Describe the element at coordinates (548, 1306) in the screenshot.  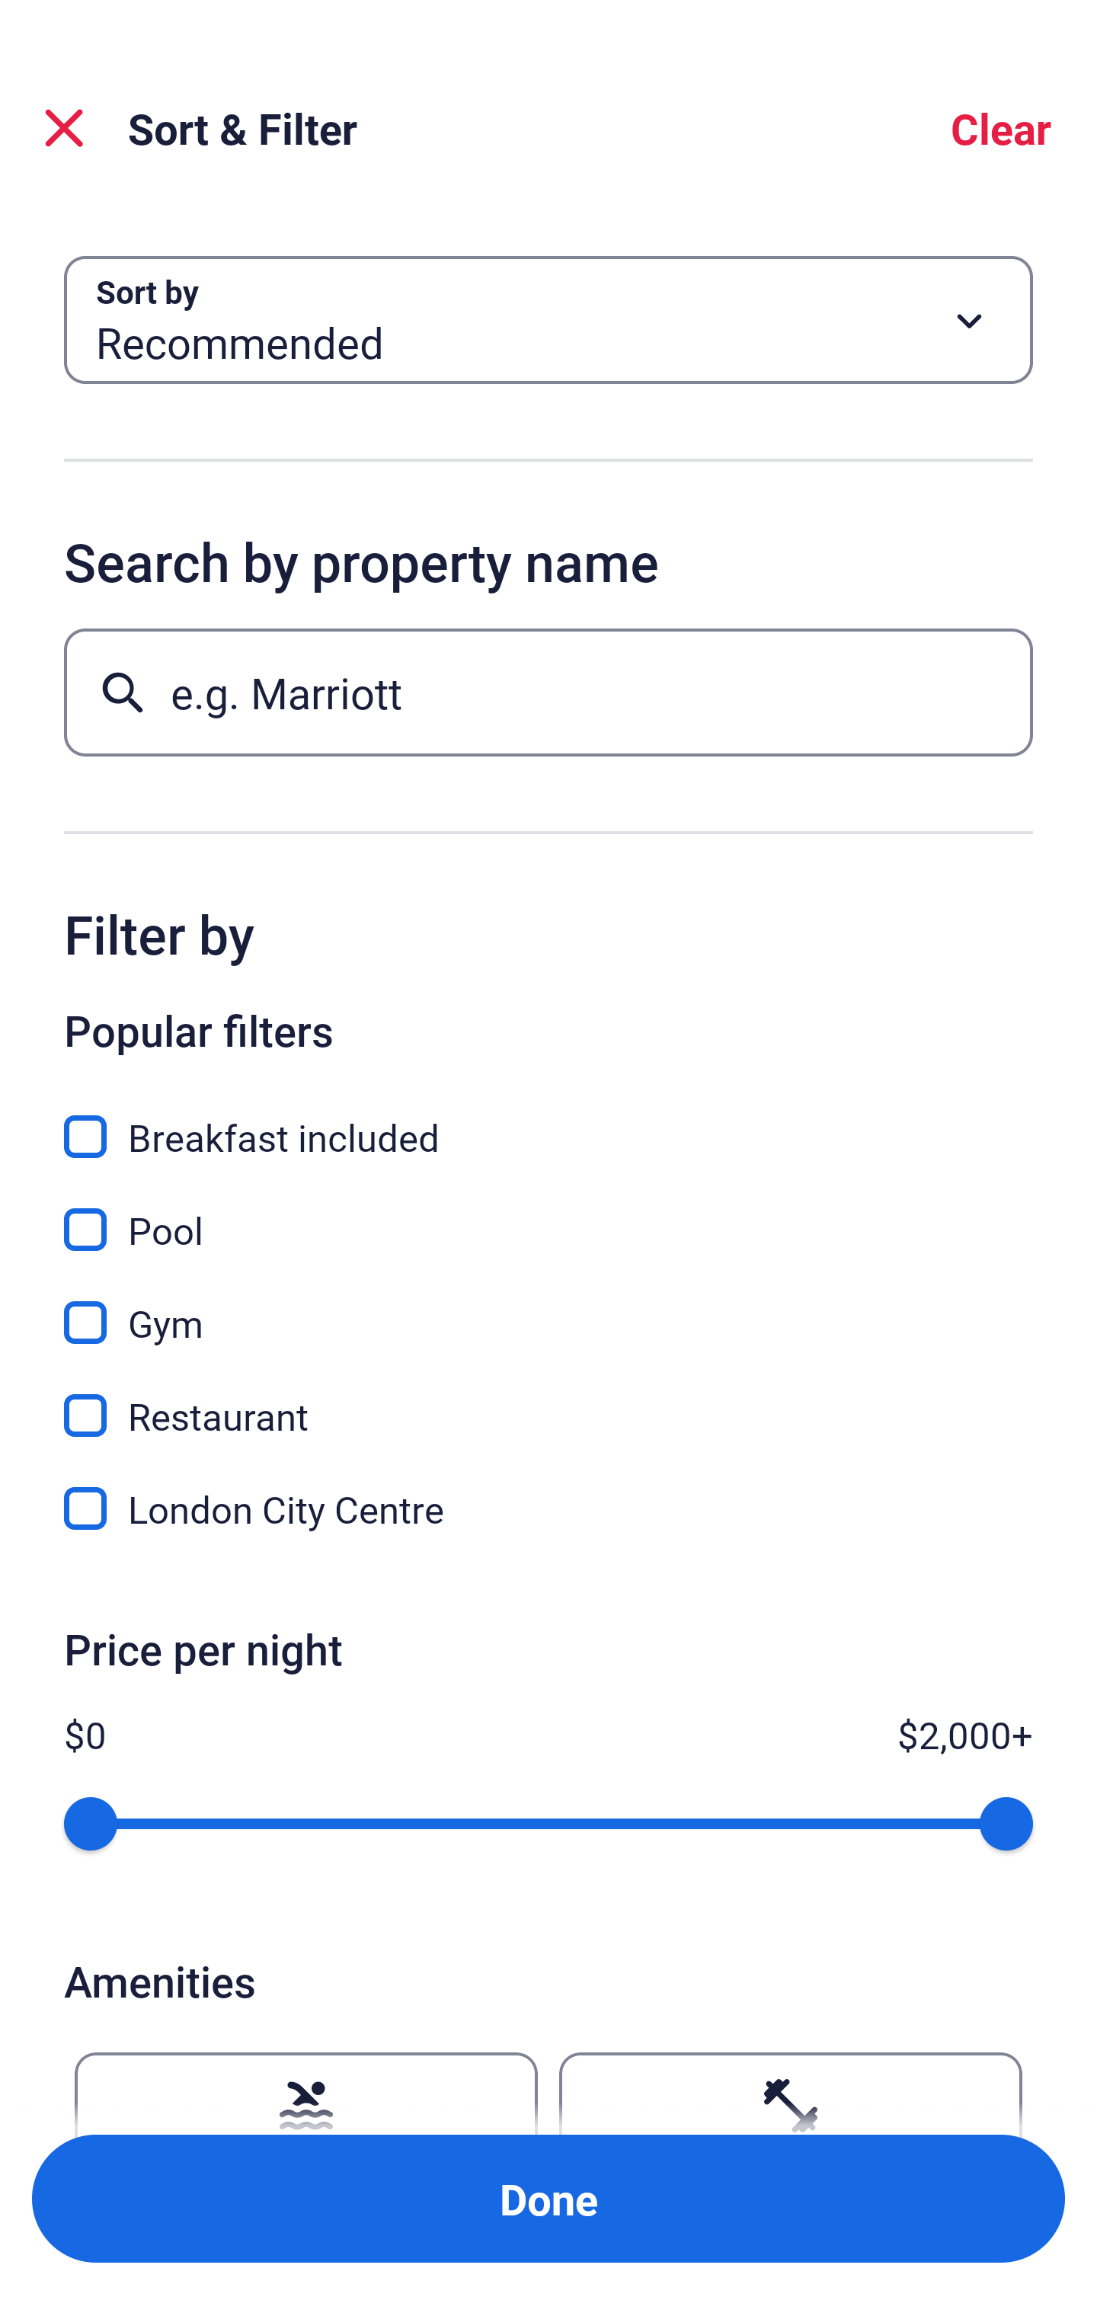
I see `Gym, Gym` at that location.